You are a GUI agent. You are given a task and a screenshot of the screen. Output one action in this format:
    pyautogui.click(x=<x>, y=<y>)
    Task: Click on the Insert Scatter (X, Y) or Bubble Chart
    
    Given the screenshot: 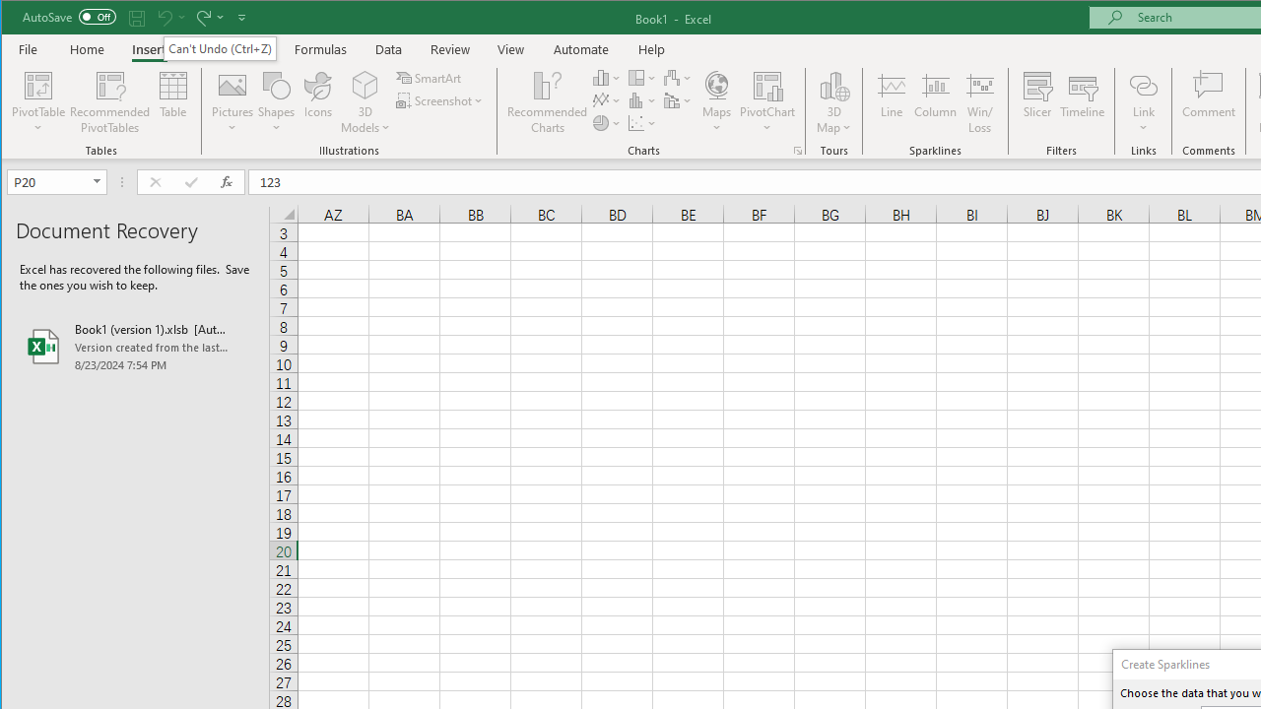 What is the action you would take?
    pyautogui.click(x=642, y=122)
    